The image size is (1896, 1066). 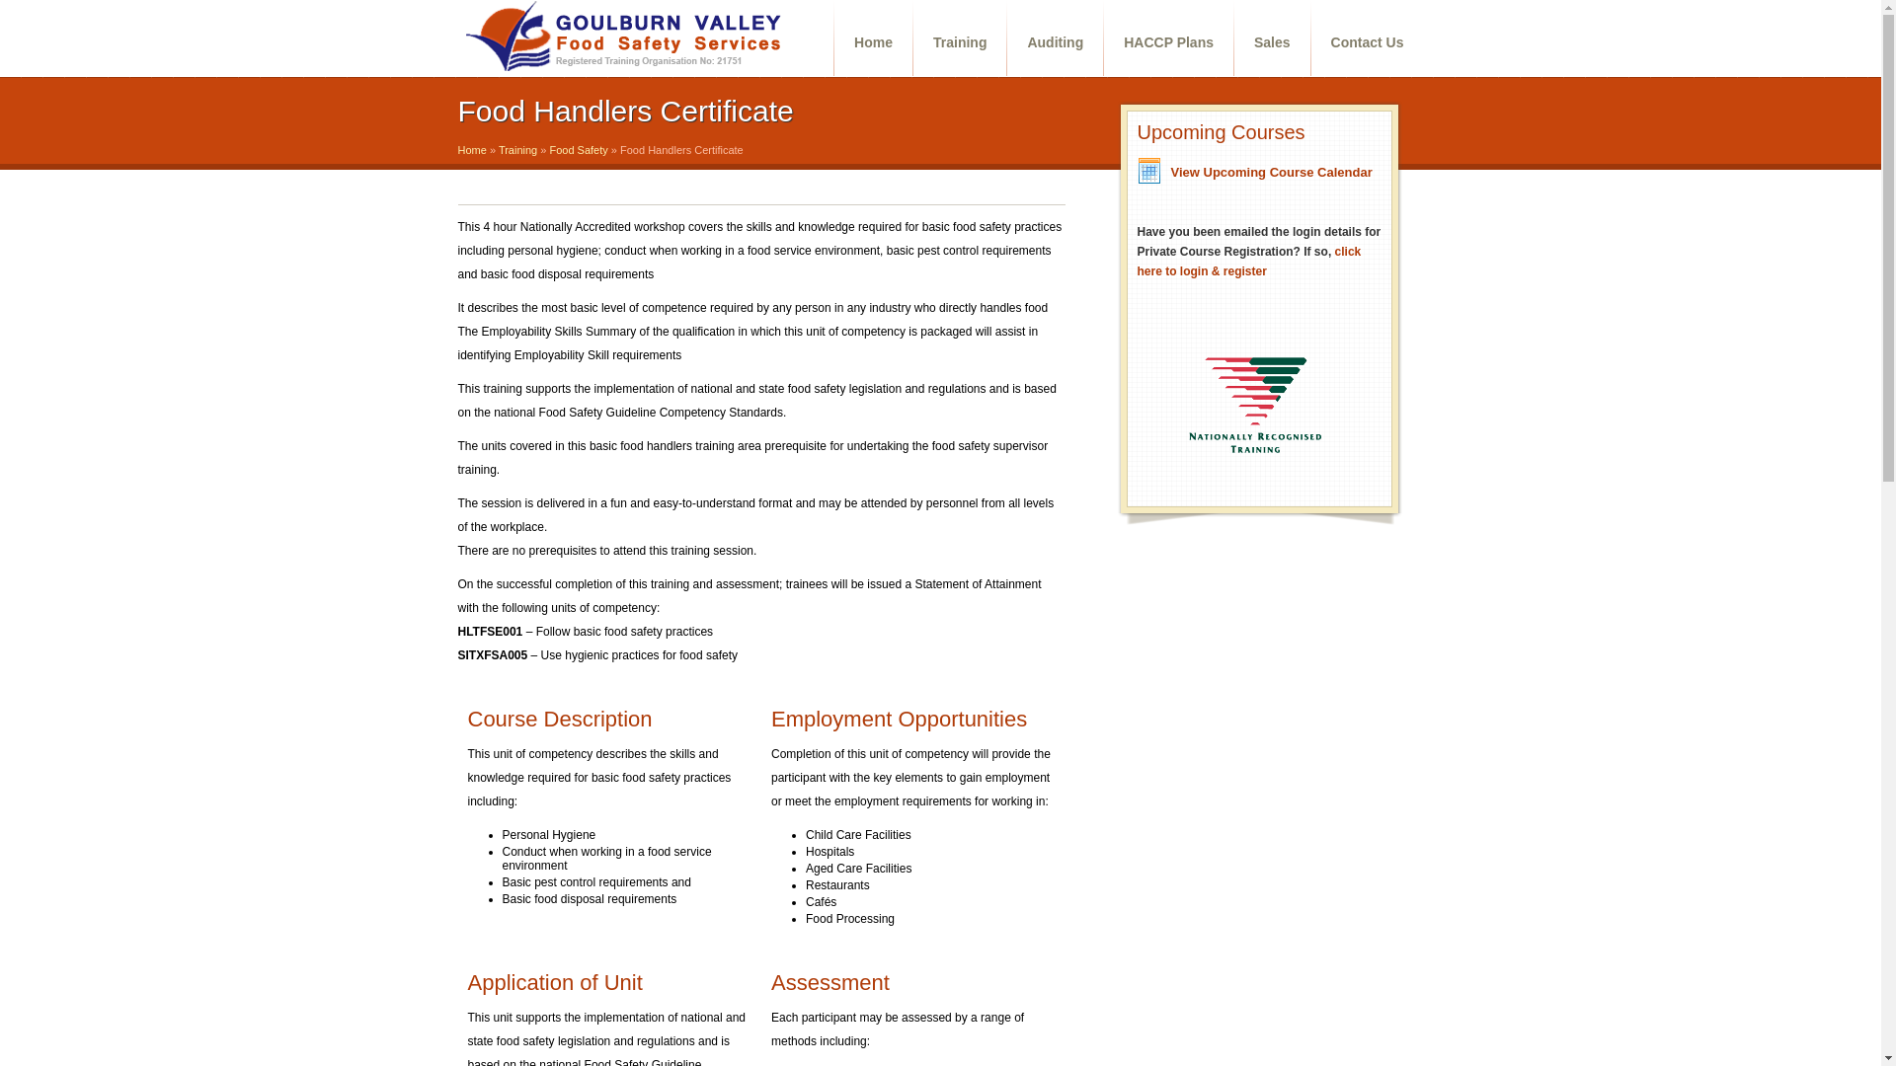 What do you see at coordinates (579, 150) in the screenshot?
I see `Food Safety` at bounding box center [579, 150].